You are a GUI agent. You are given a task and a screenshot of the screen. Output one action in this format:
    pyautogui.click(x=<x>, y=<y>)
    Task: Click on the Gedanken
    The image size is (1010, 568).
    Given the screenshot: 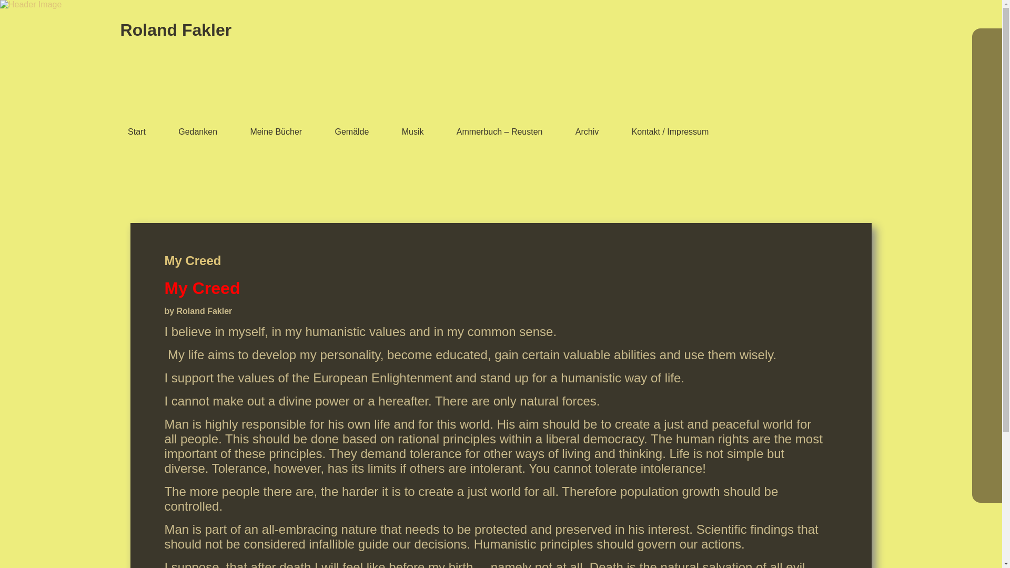 What is the action you would take?
    pyautogui.click(x=198, y=133)
    